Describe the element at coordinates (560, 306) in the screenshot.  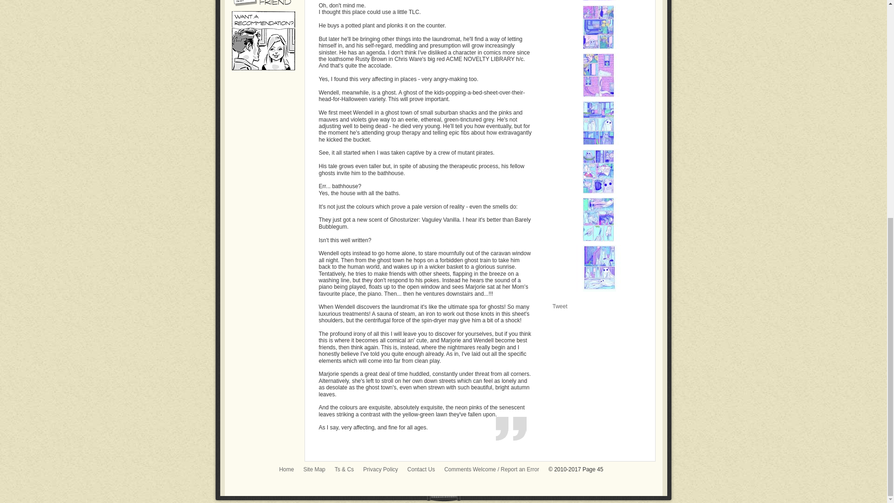
I see `Tweet` at that location.